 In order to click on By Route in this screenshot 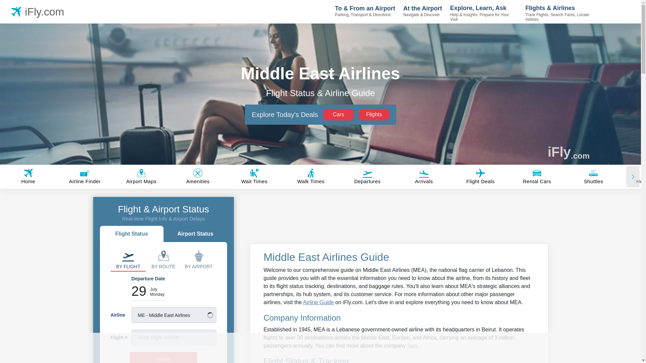, I will do `click(163, 259)`.